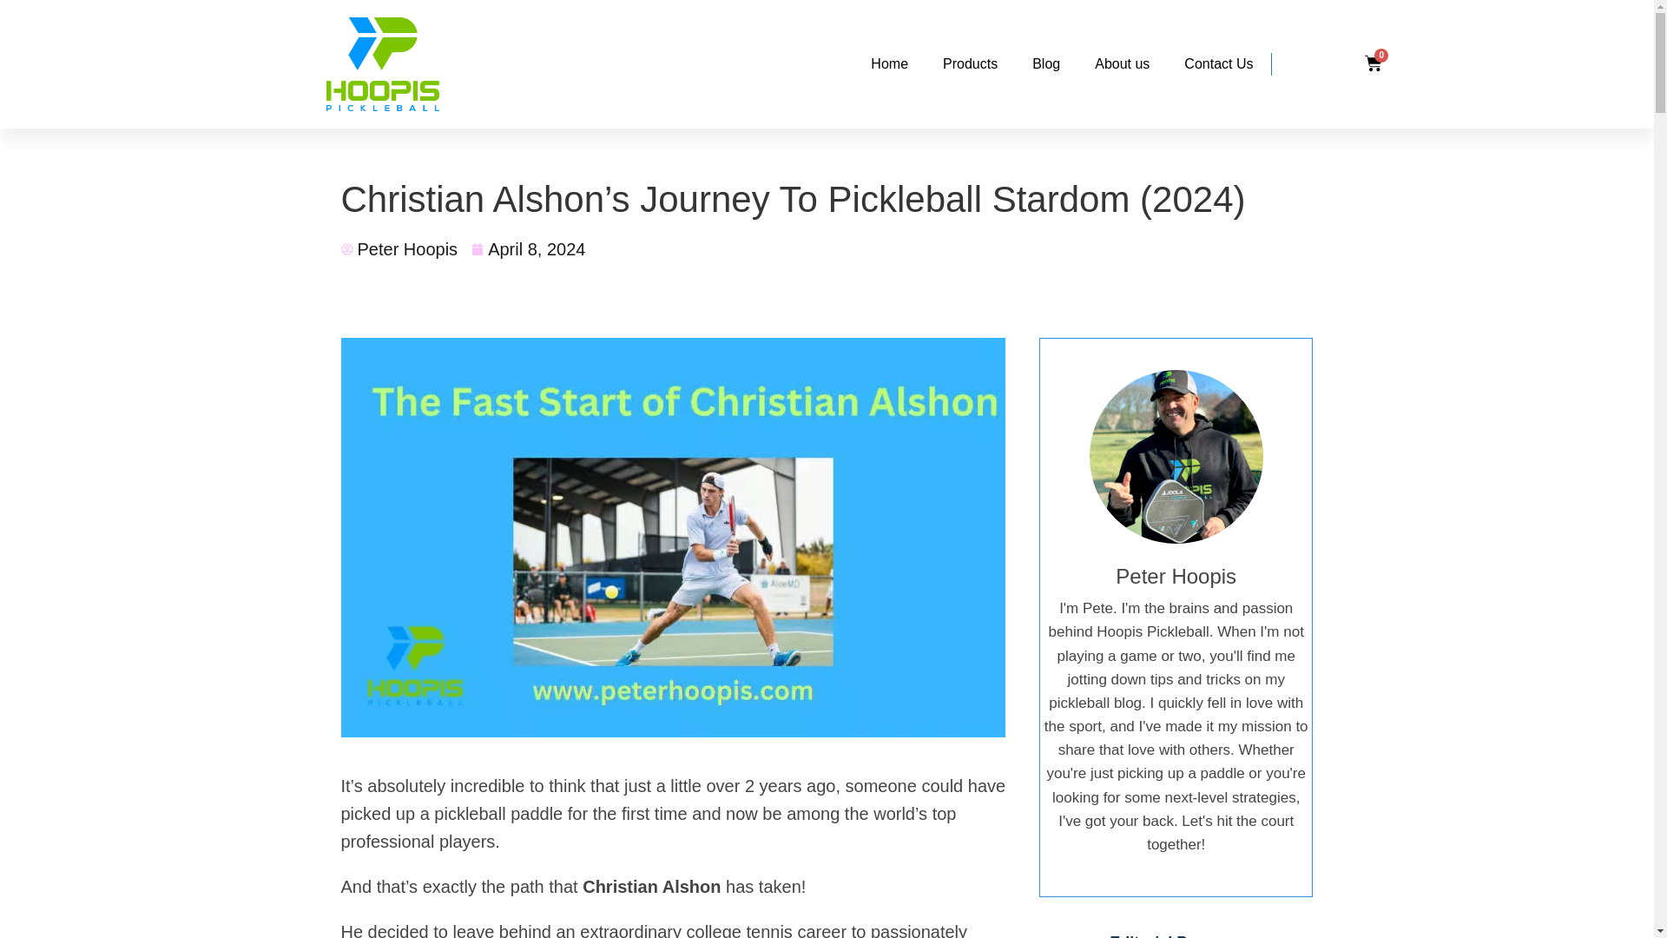 The image size is (1667, 938). What do you see at coordinates (1335, 66) in the screenshot?
I see `My account` at bounding box center [1335, 66].